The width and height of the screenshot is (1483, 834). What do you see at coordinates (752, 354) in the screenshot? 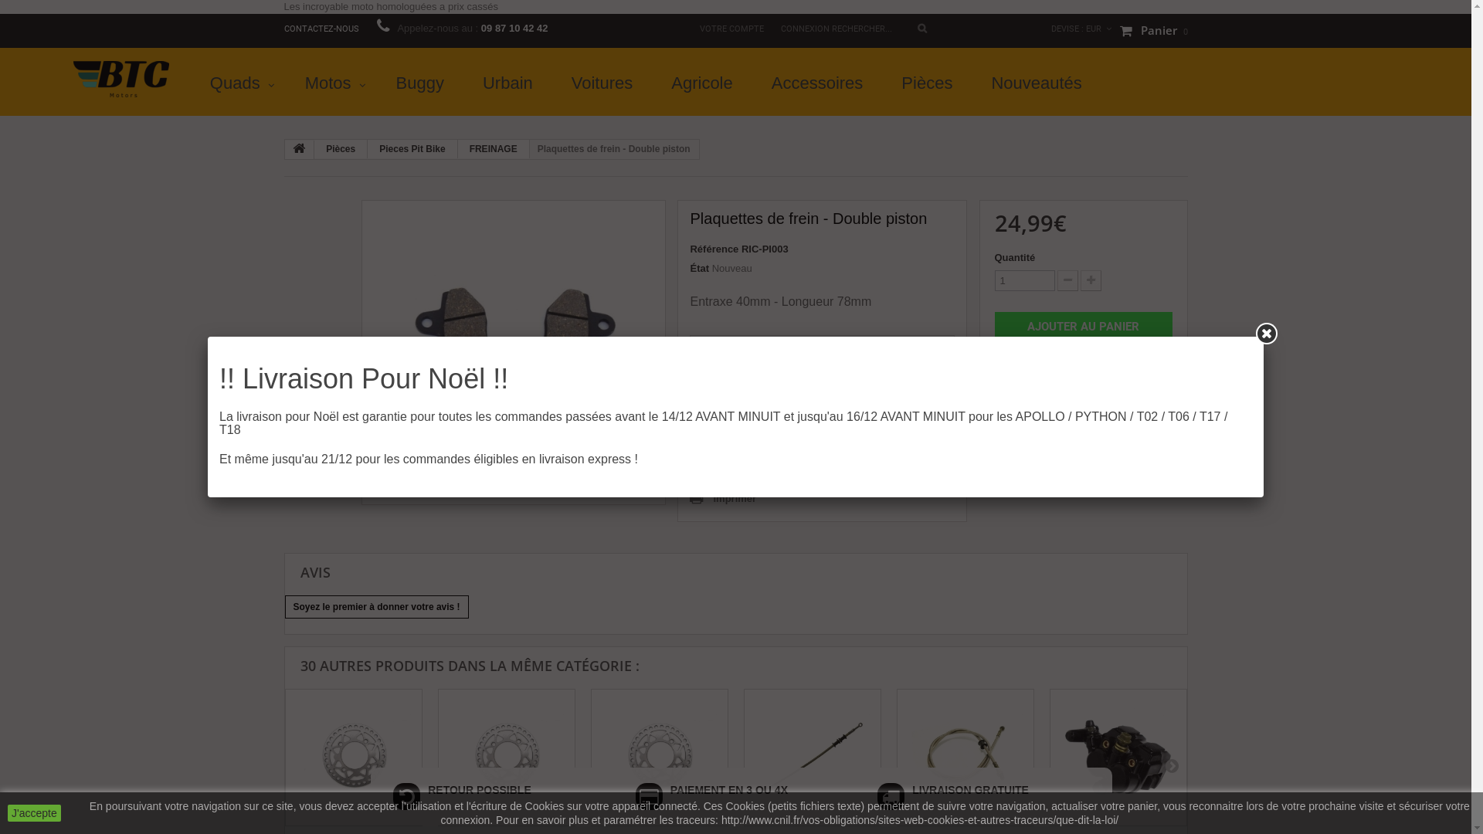
I see `Donnez votre avis` at bounding box center [752, 354].